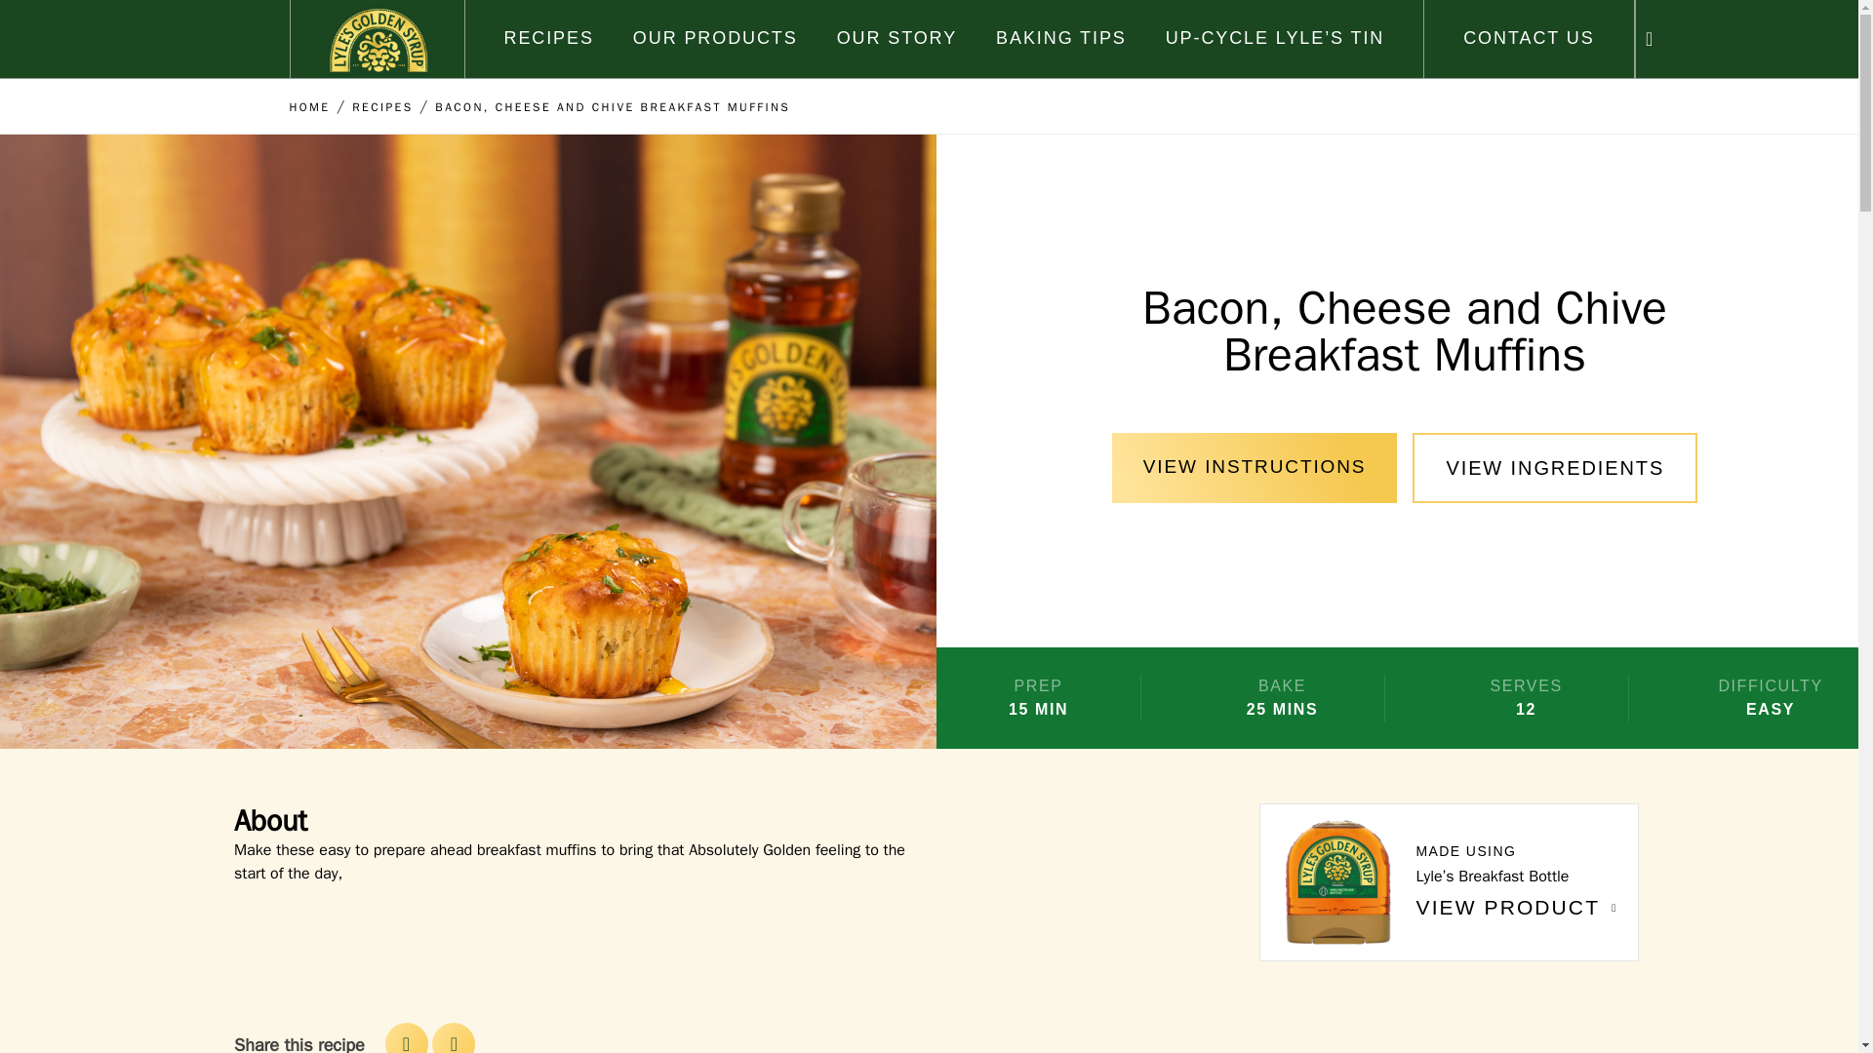 The width and height of the screenshot is (1873, 1053). What do you see at coordinates (1528, 37) in the screenshot?
I see `CONTACT US` at bounding box center [1528, 37].